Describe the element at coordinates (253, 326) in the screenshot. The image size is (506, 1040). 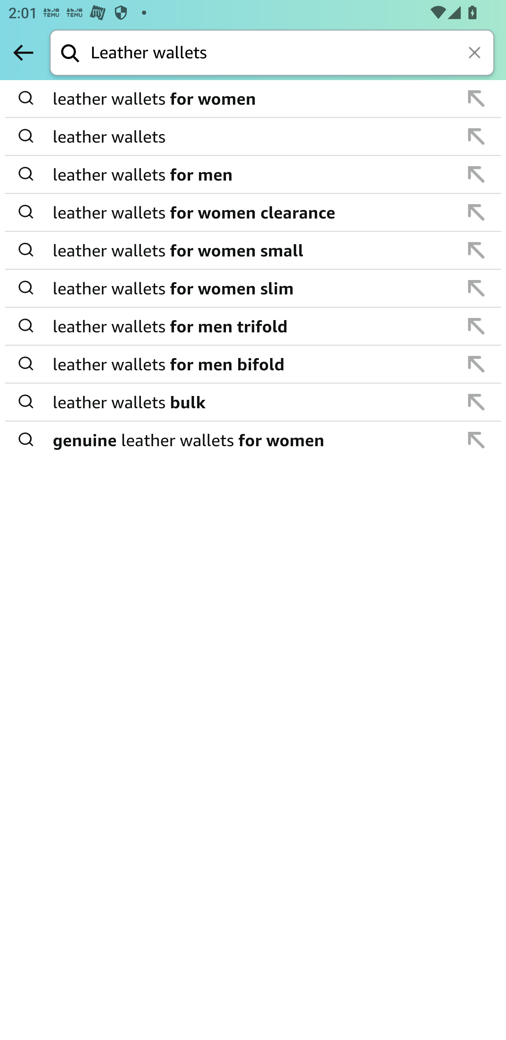
I see `append suggestion leather wallets for men trifold` at that location.